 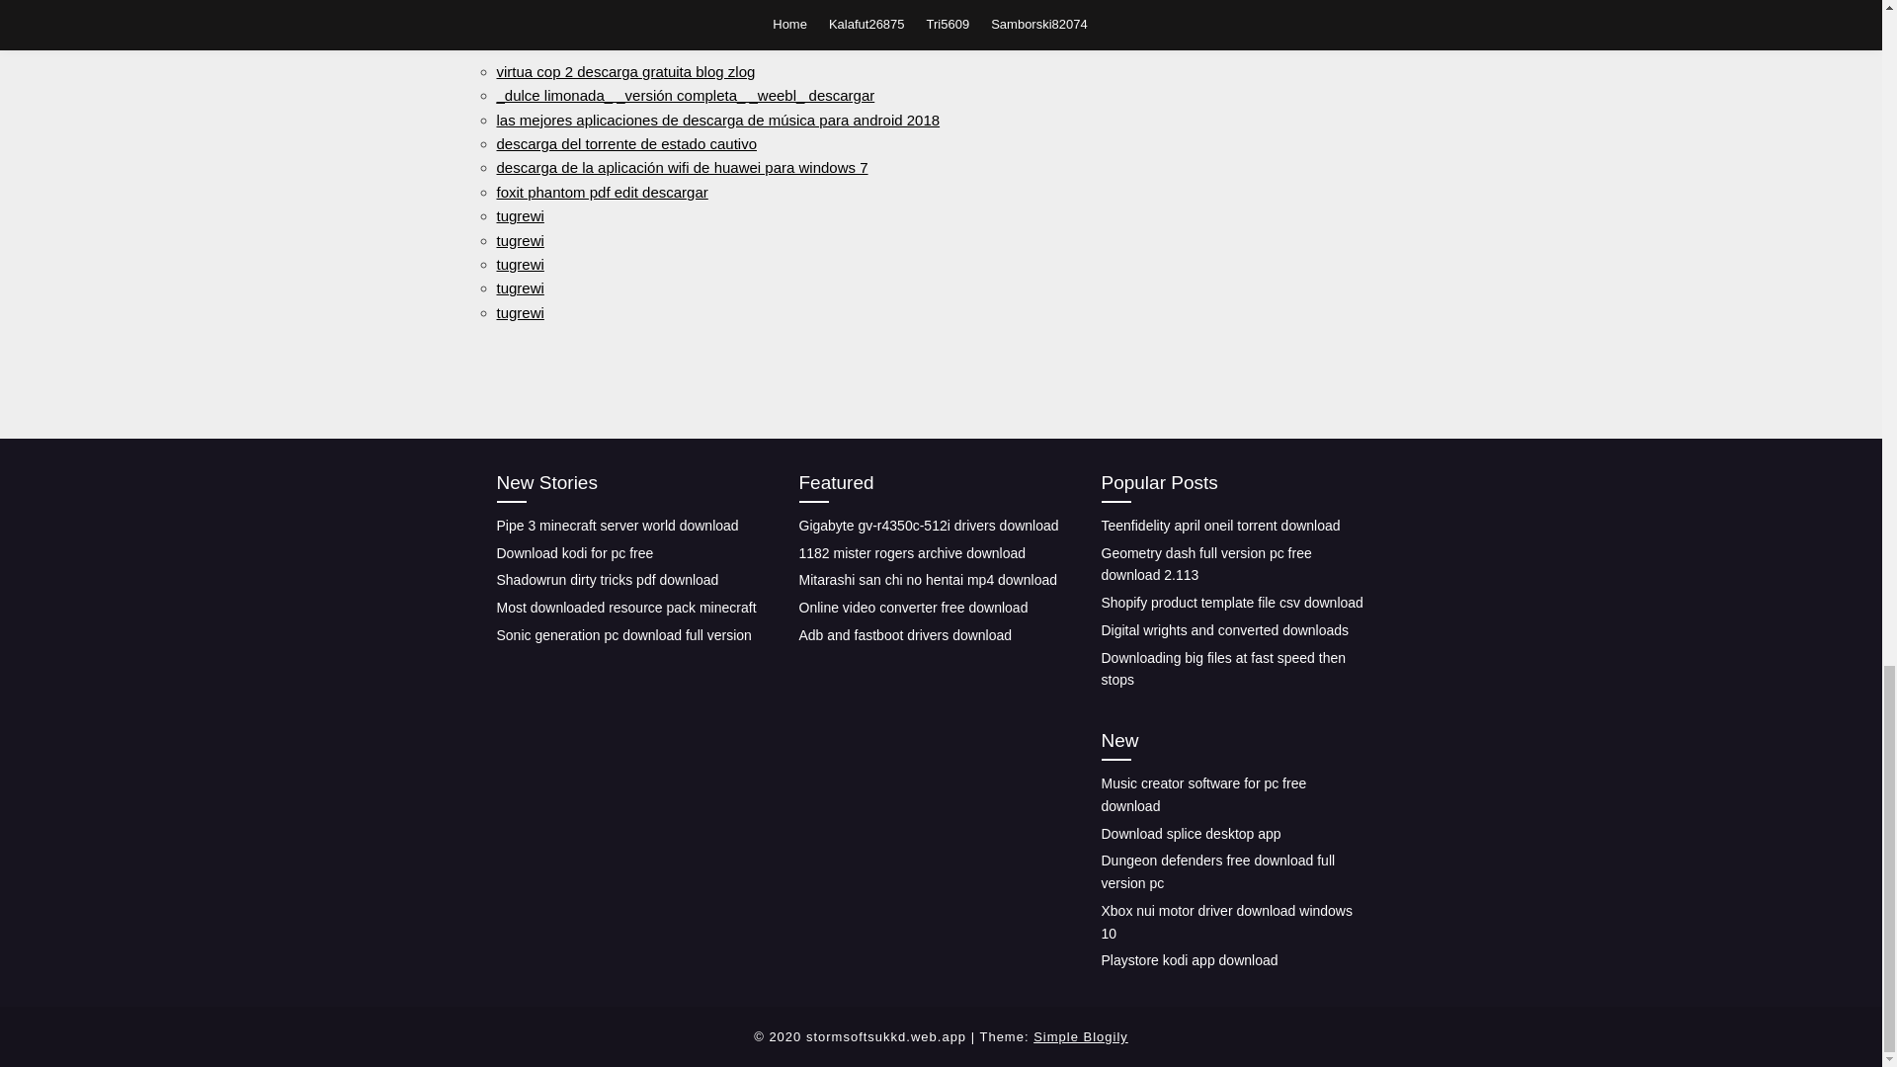 I want to click on Teenfidelity april oneil torrent download, so click(x=1219, y=526).